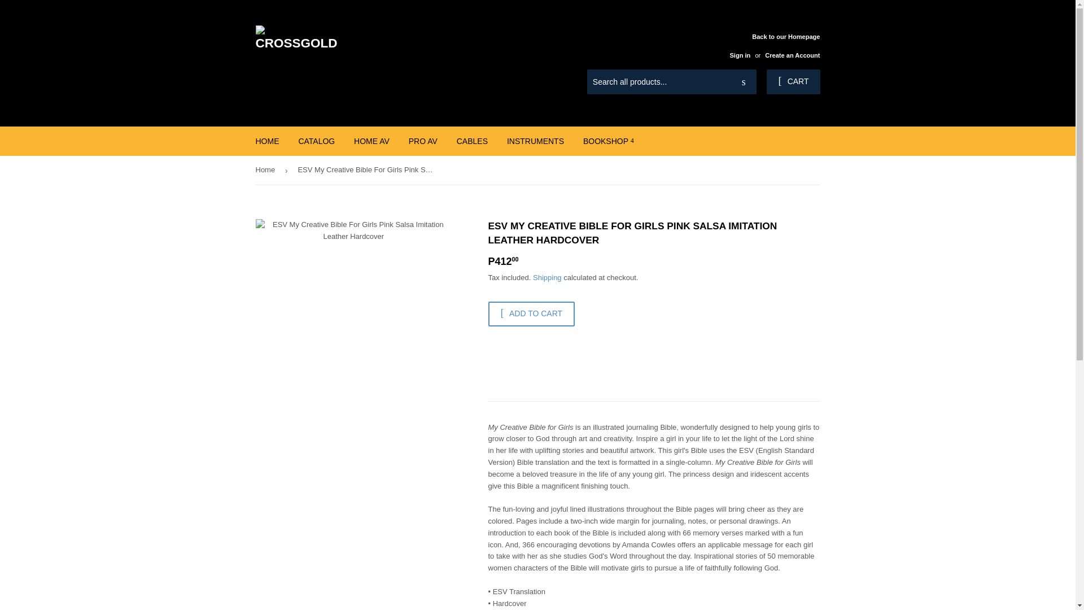 The image size is (1084, 610). What do you see at coordinates (740, 55) in the screenshot?
I see `Sign in` at bounding box center [740, 55].